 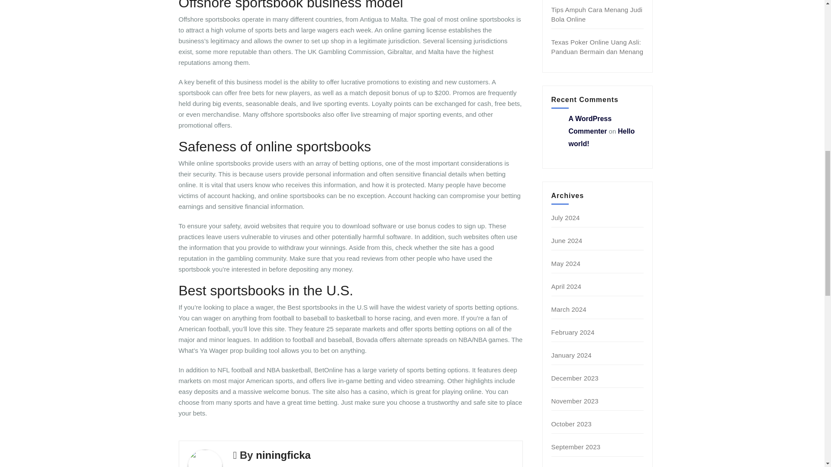 I want to click on November 2023, so click(x=575, y=401).